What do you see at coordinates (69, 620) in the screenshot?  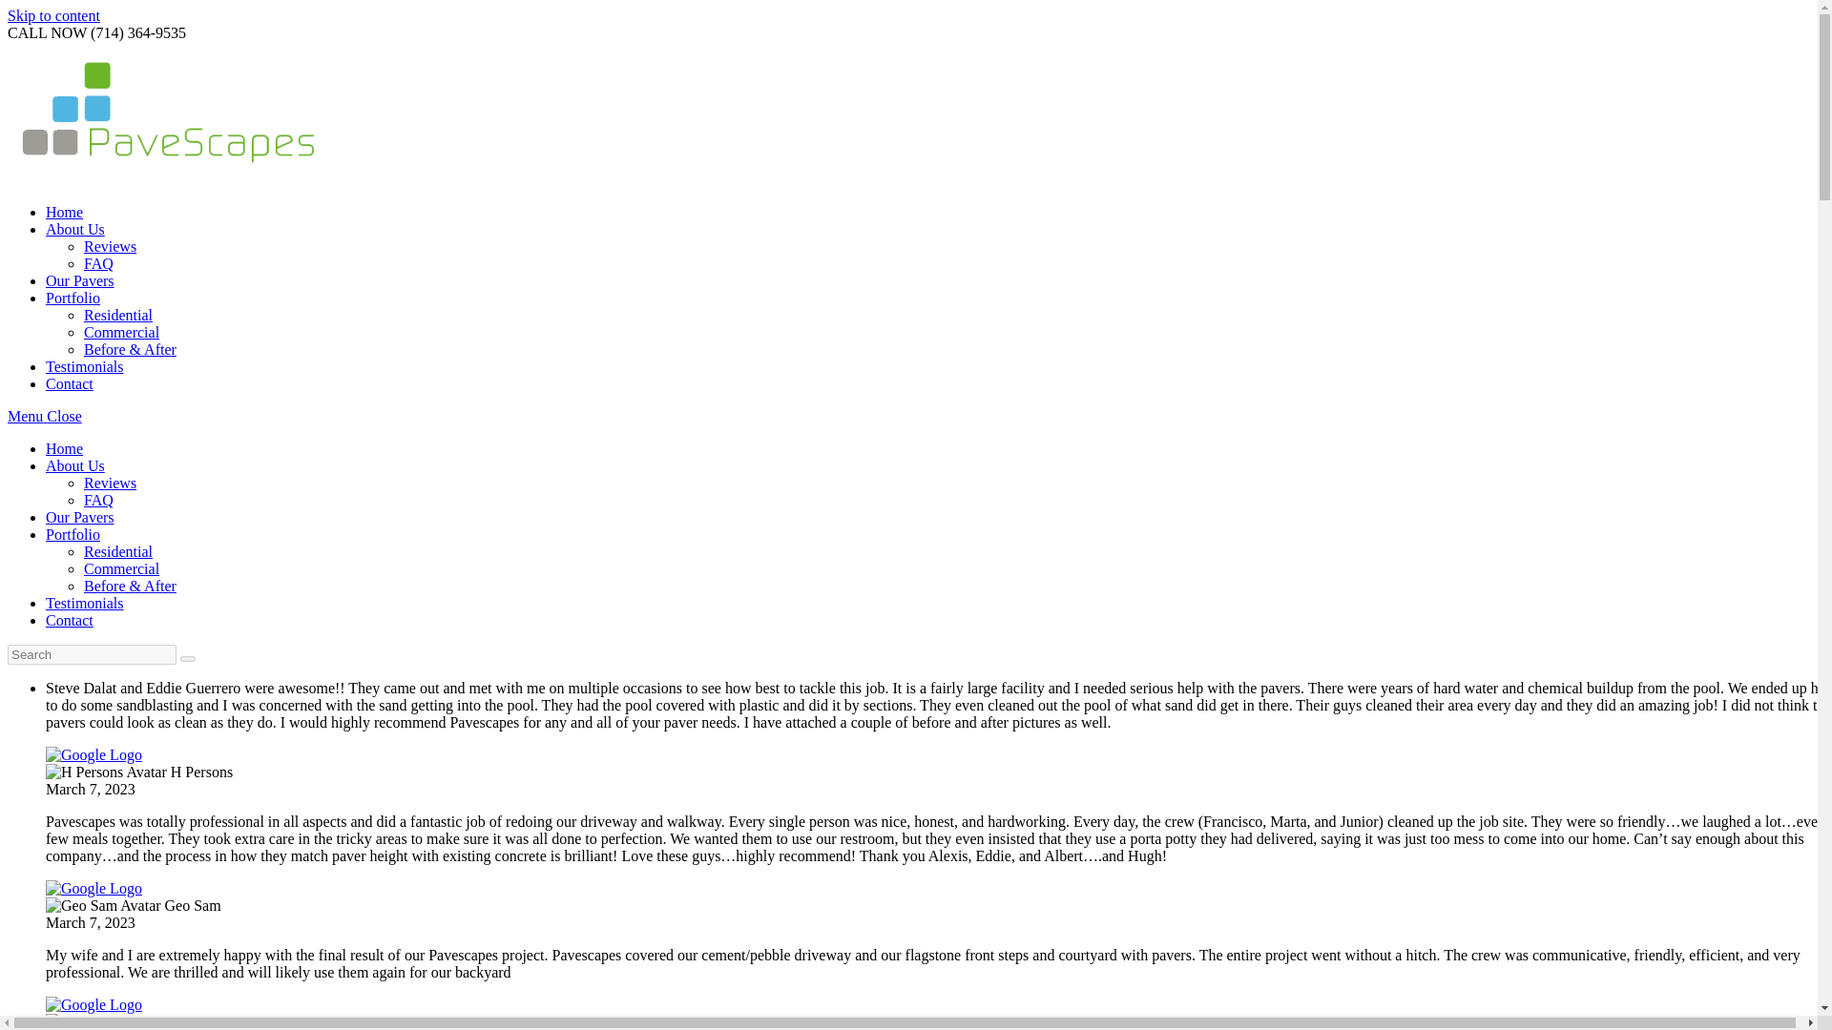 I see `Contact` at bounding box center [69, 620].